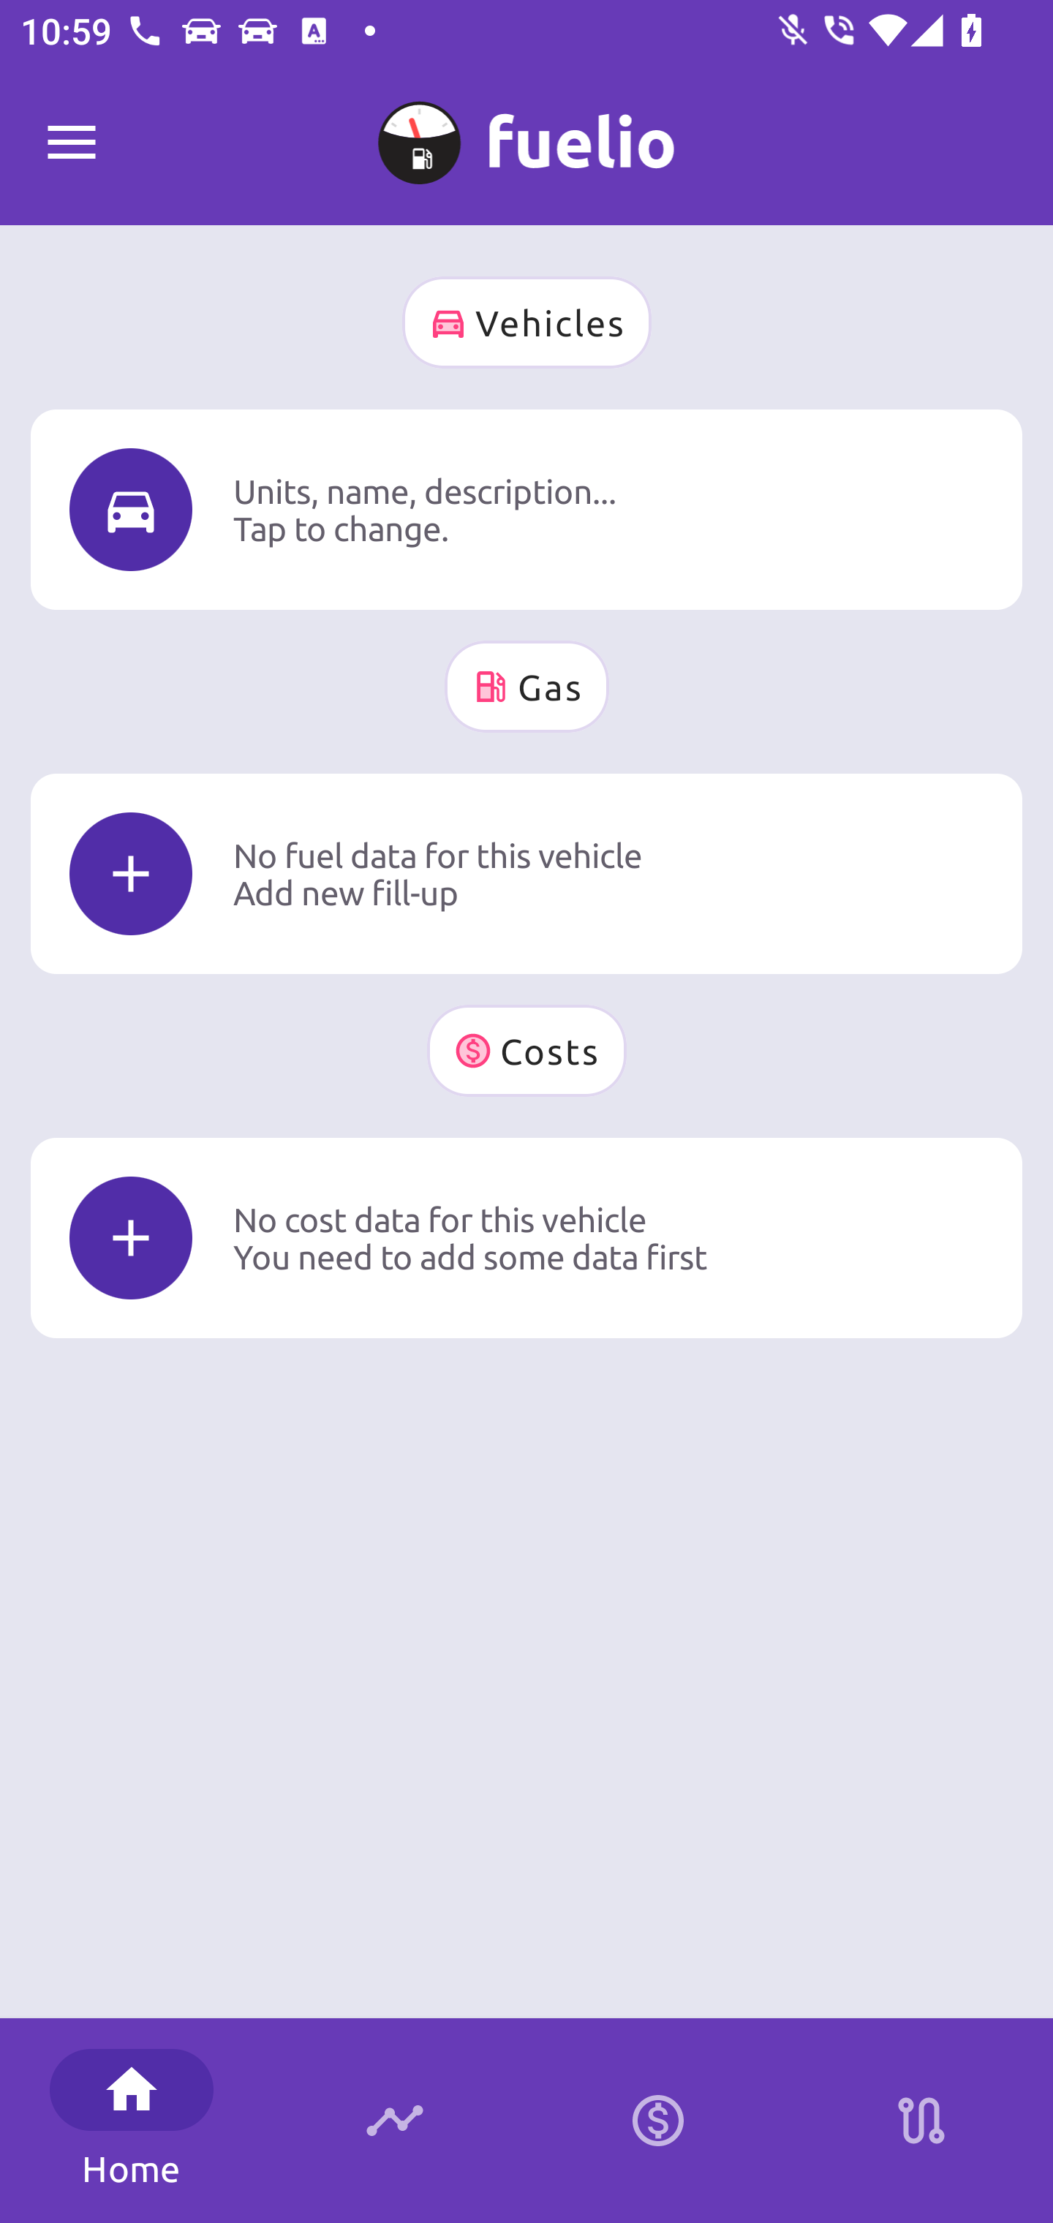 This screenshot has height=2223, width=1053. What do you see at coordinates (131, 1238) in the screenshot?
I see `Icon` at bounding box center [131, 1238].